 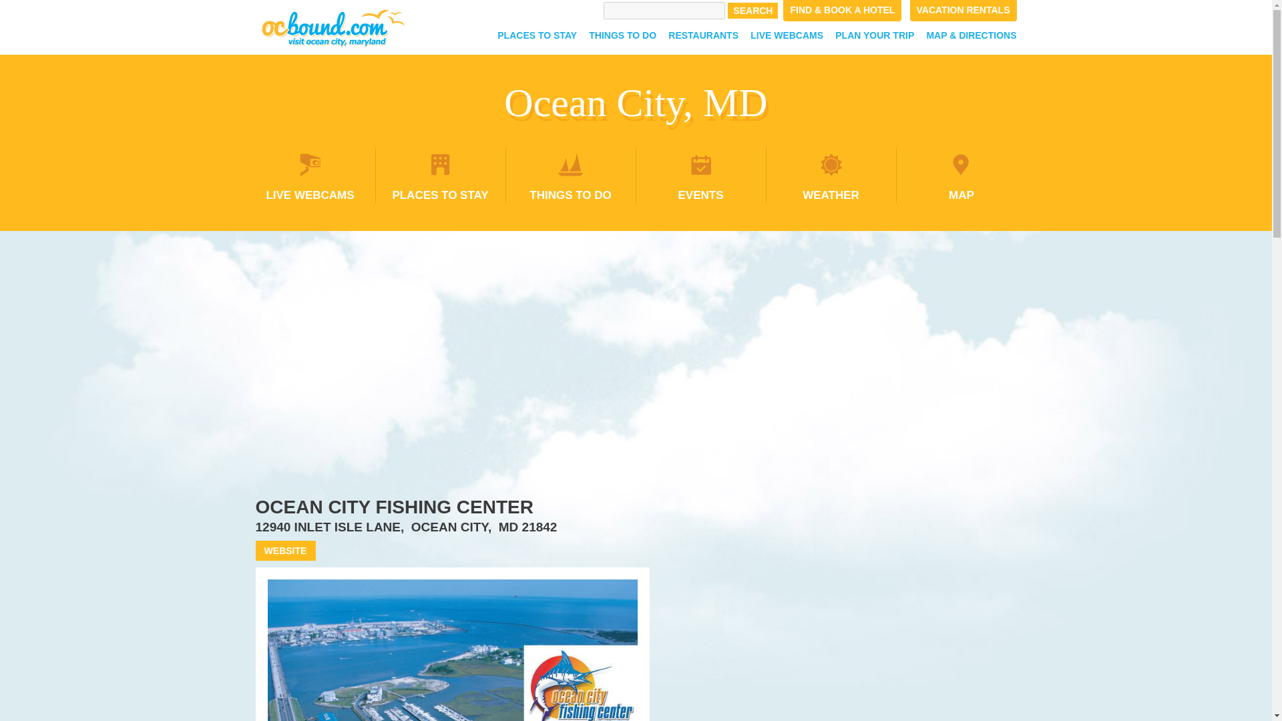 What do you see at coordinates (875, 35) in the screenshot?
I see `PLAN YOUR TRIP` at bounding box center [875, 35].